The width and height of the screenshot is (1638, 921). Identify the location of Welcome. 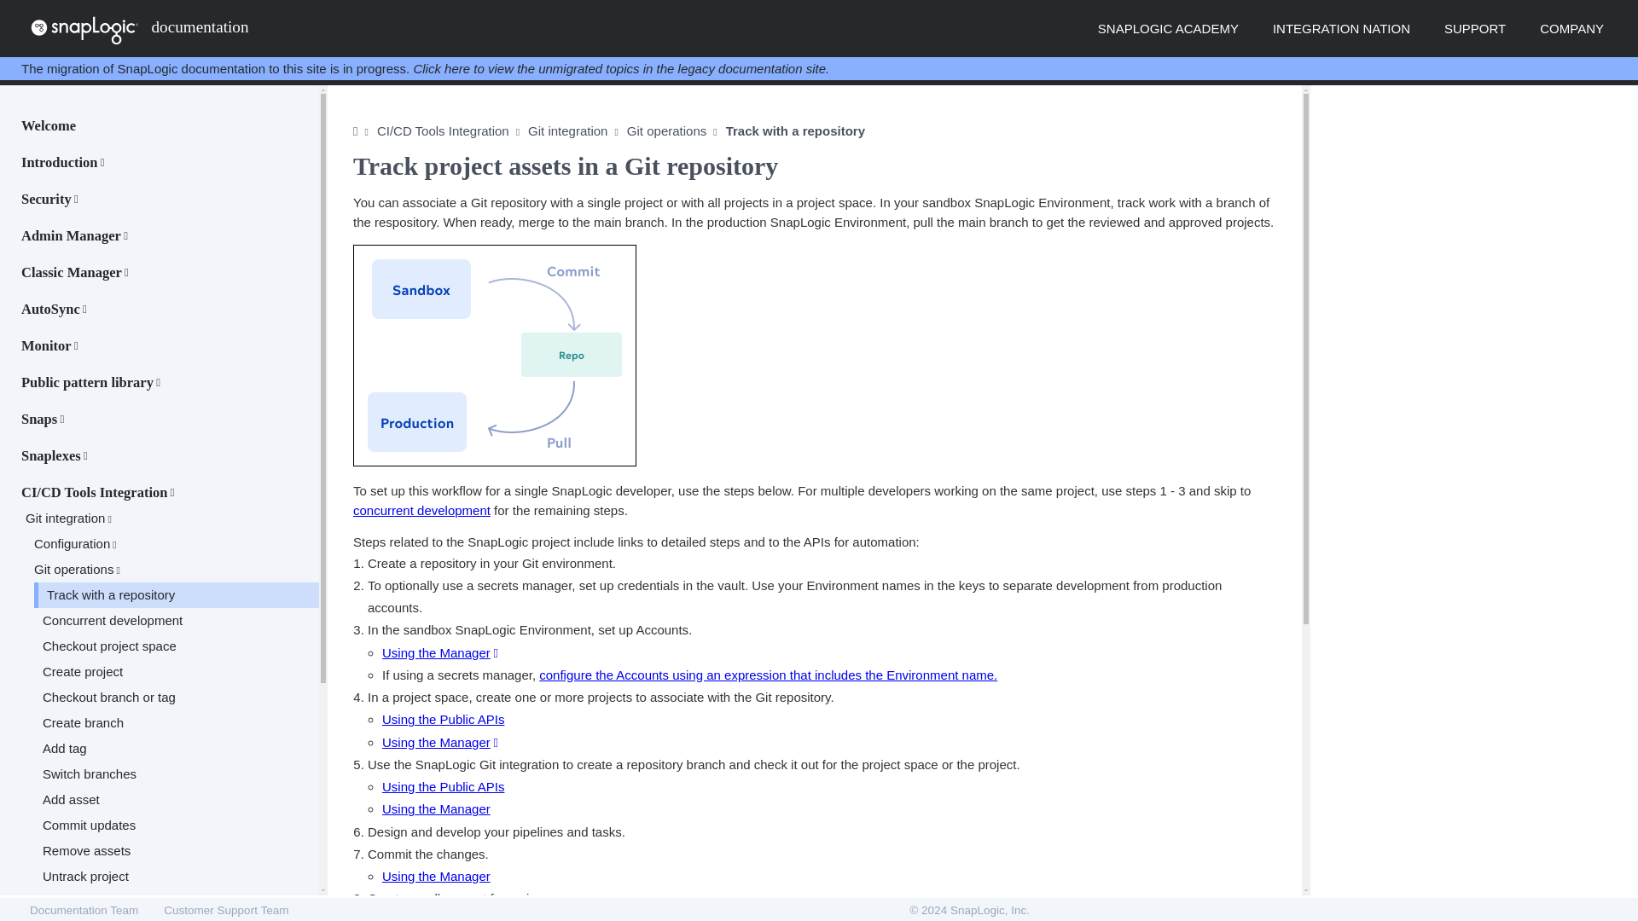
(49, 119).